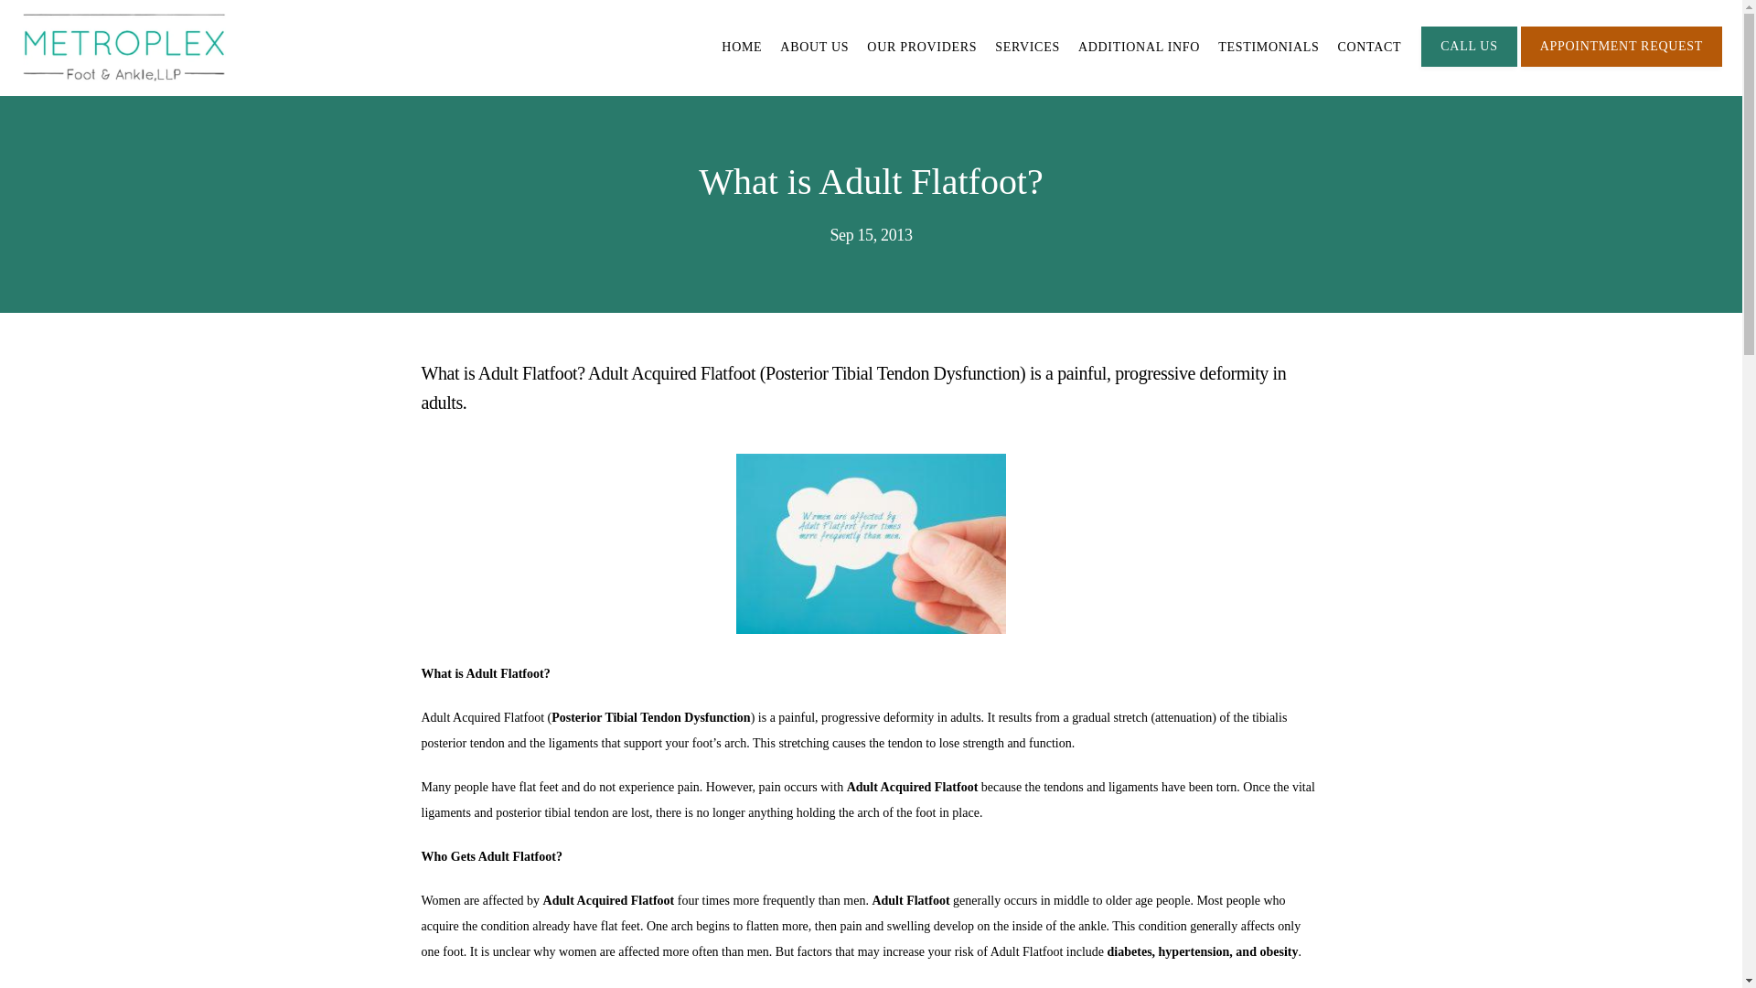 The height and width of the screenshot is (988, 1756). I want to click on APPOINTMENT REQUEST, so click(1621, 64).